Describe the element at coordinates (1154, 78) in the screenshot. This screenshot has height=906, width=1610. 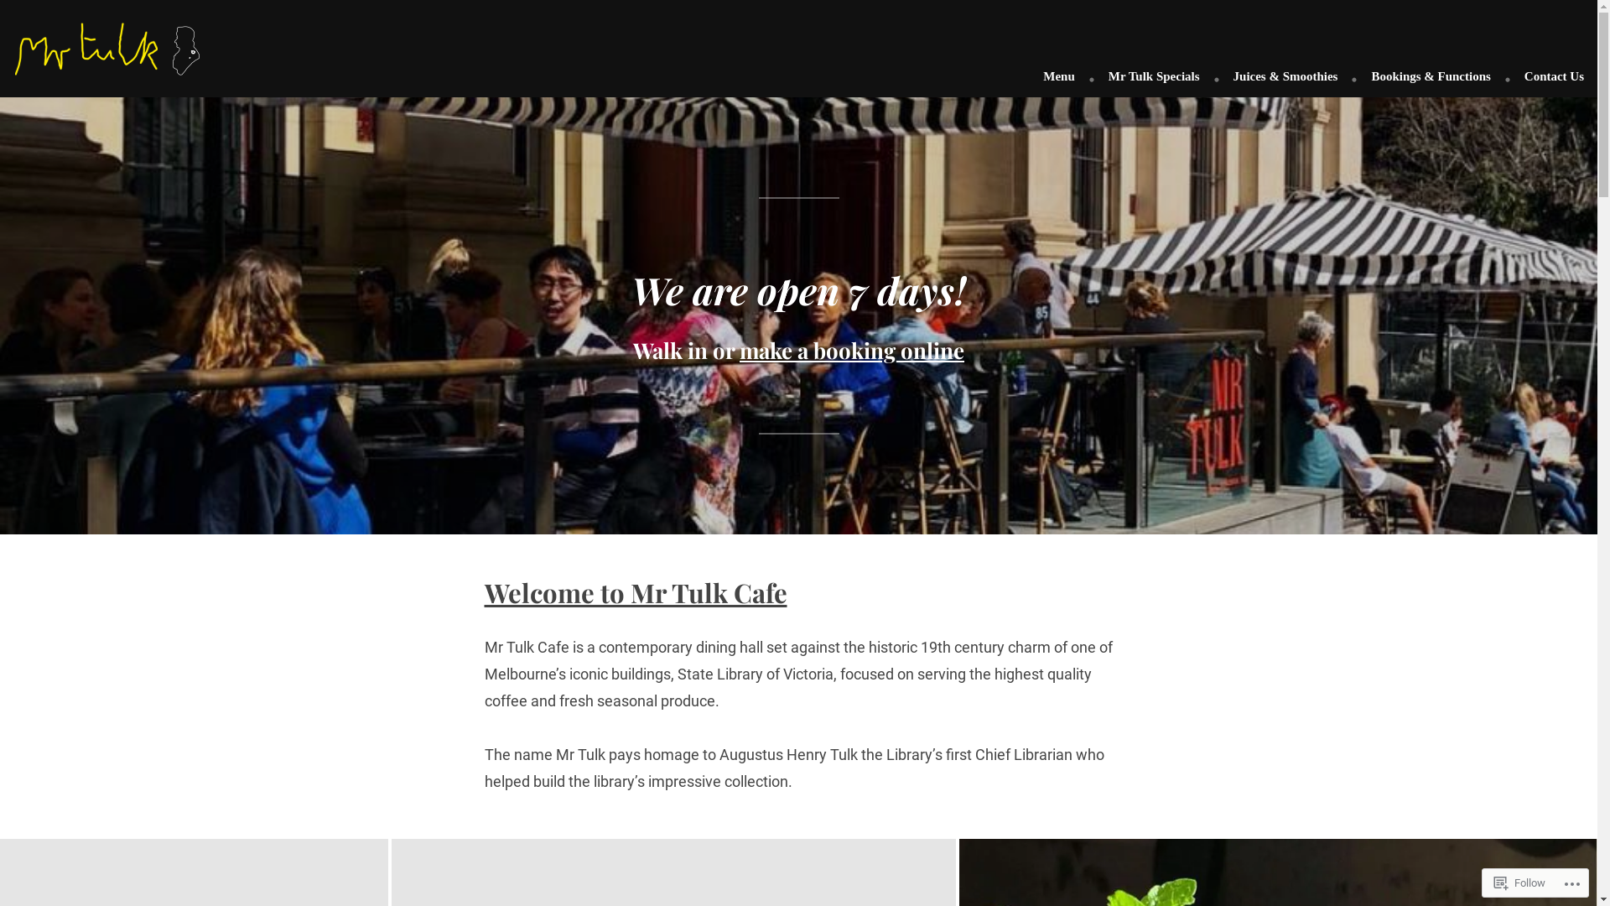
I see `Mr Tulk Specials` at that location.